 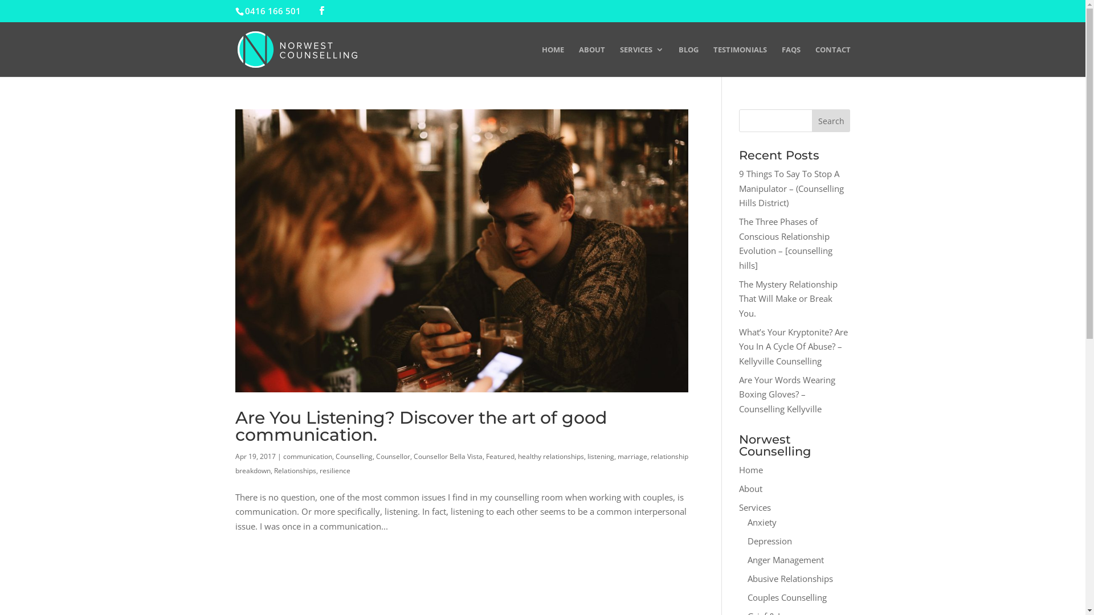 I want to click on Search, so click(x=831, y=121).